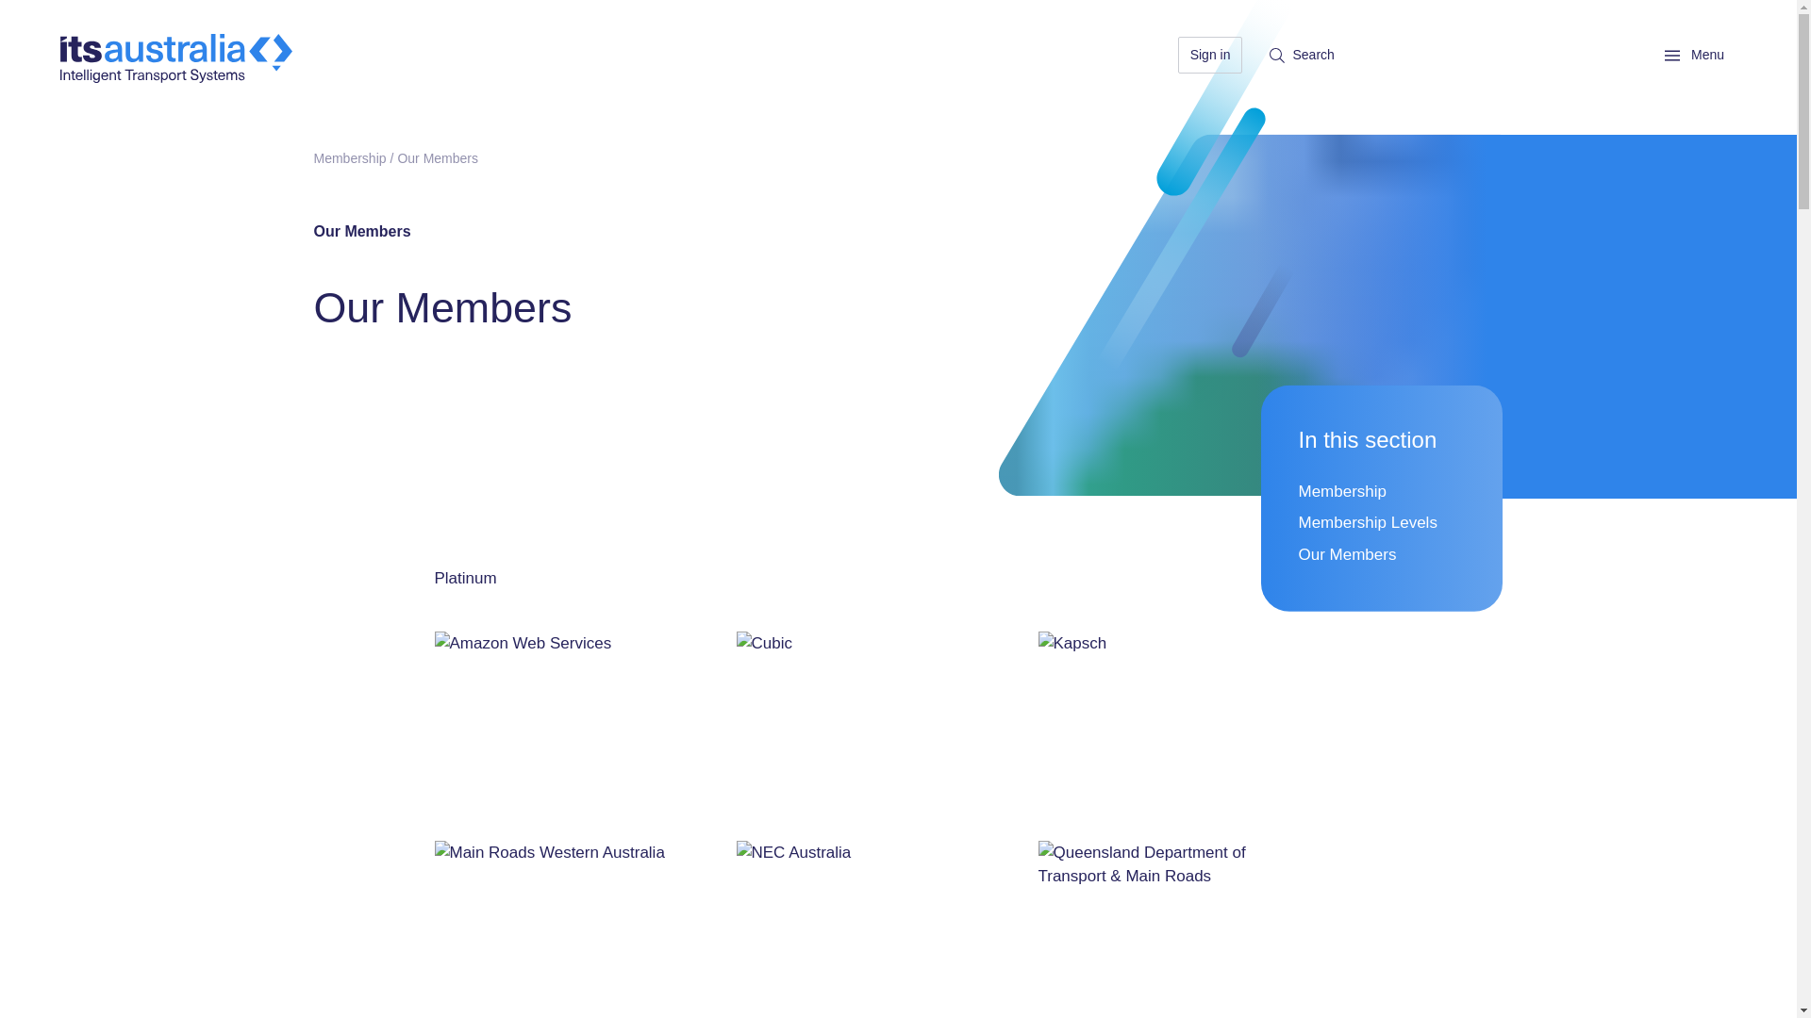  What do you see at coordinates (1347, 555) in the screenshot?
I see `Our Members` at bounding box center [1347, 555].